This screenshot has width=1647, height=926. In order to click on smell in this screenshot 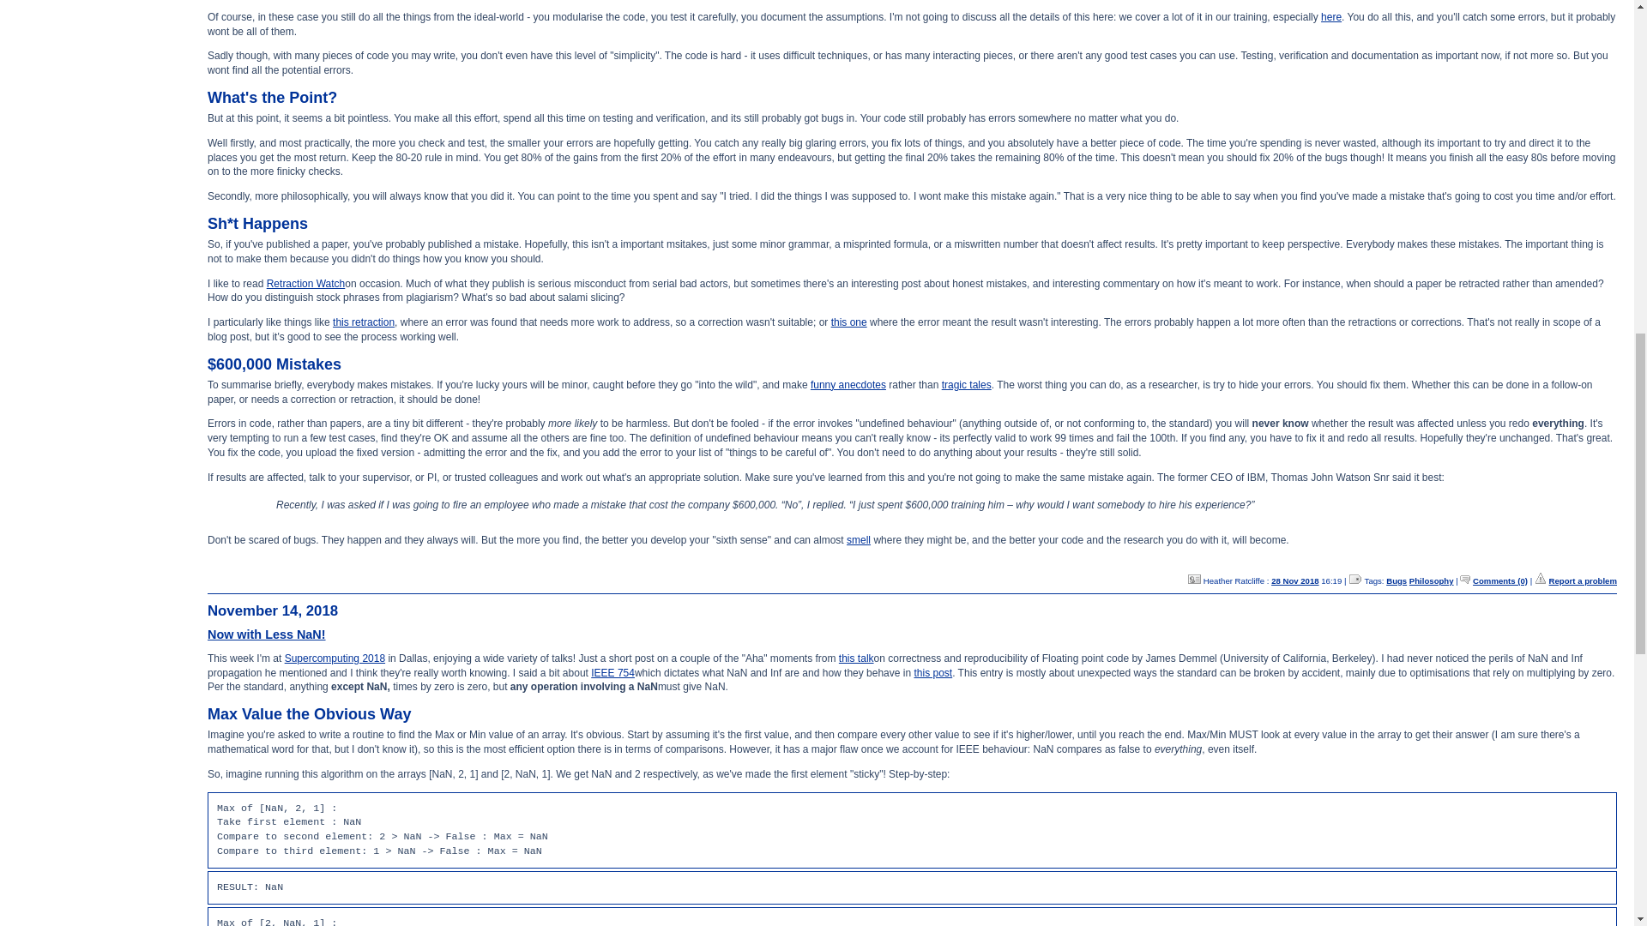, I will do `click(858, 540)`.